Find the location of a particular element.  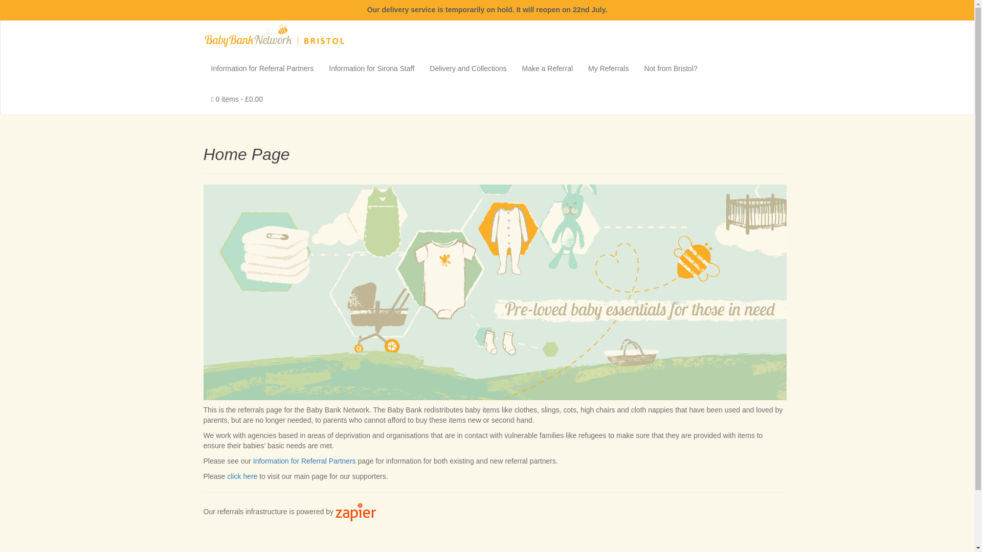

Not from Bristol? is located at coordinates (671, 68).